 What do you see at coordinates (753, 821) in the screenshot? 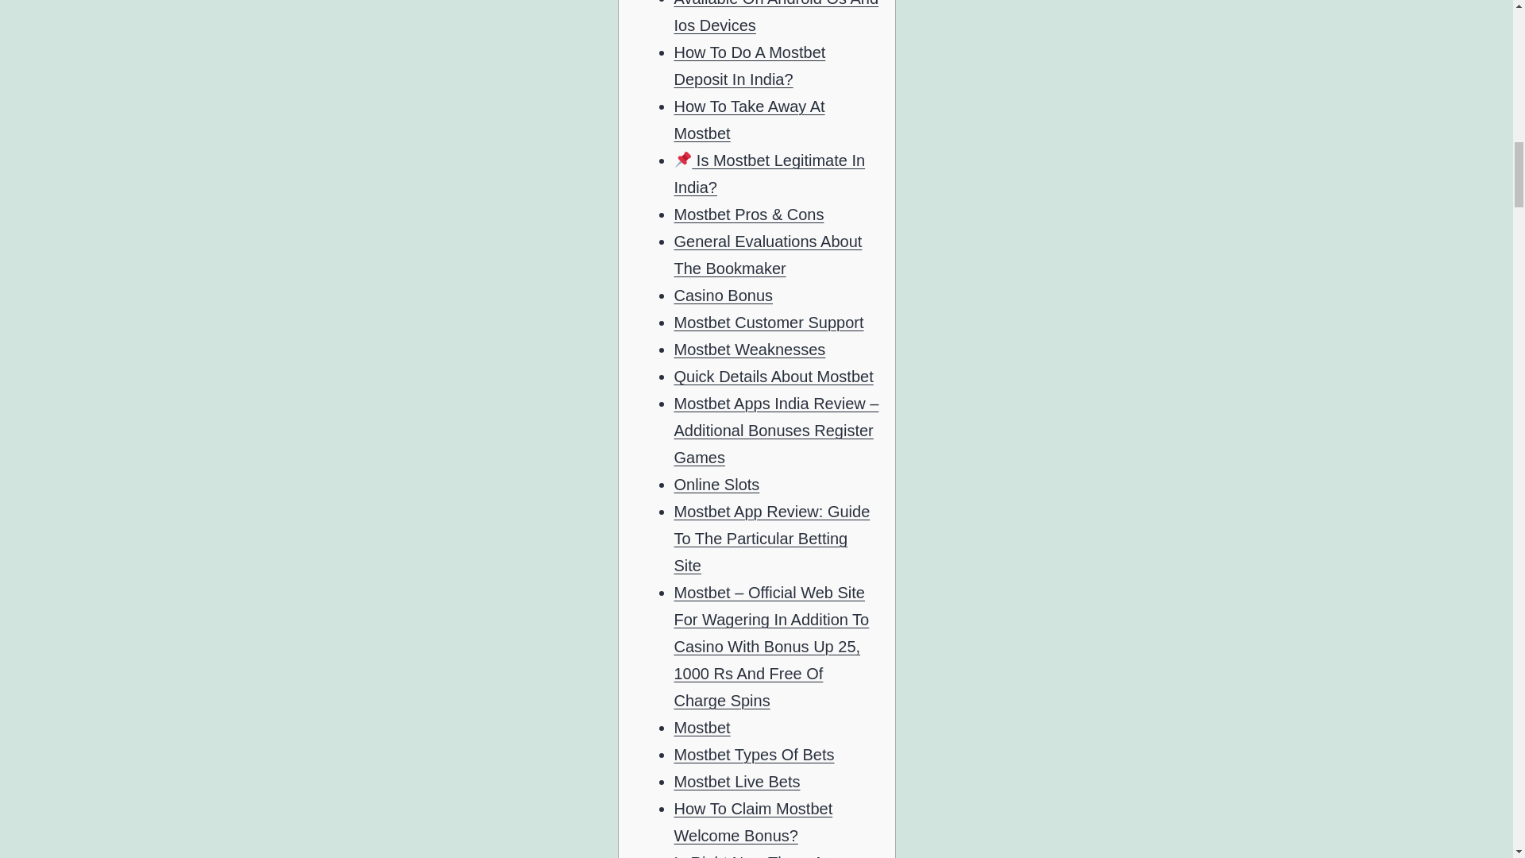
I see `How To Claim Mostbet Welcome Bonus?` at bounding box center [753, 821].